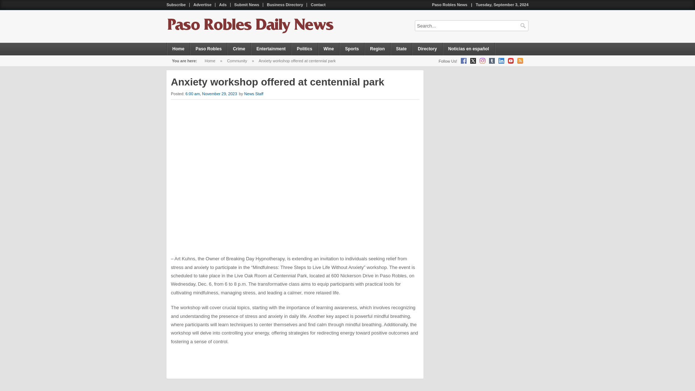  What do you see at coordinates (501, 61) in the screenshot?
I see `Follow Us on Linked In` at bounding box center [501, 61].